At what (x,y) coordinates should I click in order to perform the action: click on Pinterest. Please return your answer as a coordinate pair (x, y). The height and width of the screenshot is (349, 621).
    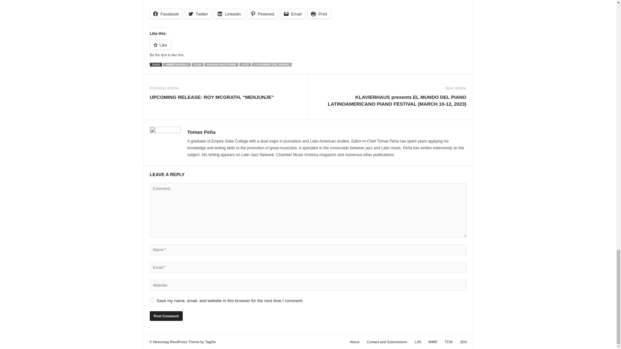
    Looking at the image, I should click on (262, 14).